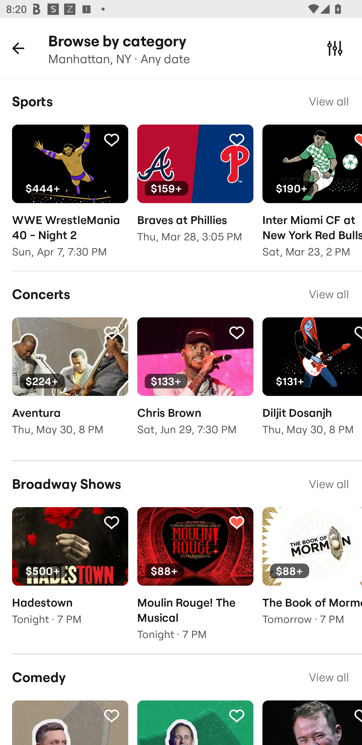 This screenshot has width=362, height=745. What do you see at coordinates (18, 48) in the screenshot?
I see `Back` at bounding box center [18, 48].